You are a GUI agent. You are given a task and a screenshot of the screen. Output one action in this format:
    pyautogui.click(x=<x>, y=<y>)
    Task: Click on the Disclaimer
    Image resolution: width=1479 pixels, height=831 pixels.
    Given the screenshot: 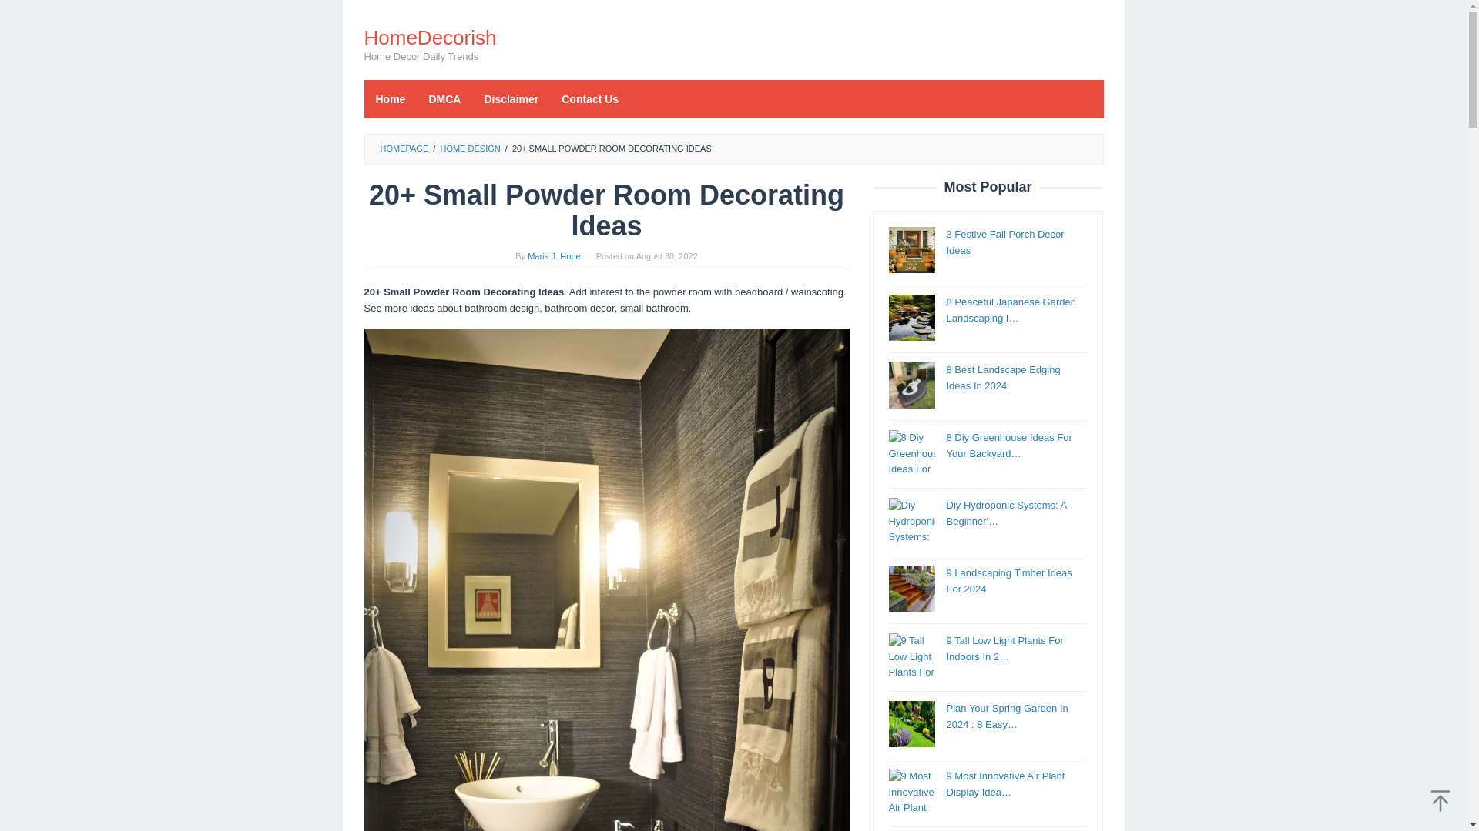 What is the action you would take?
    pyautogui.click(x=511, y=98)
    